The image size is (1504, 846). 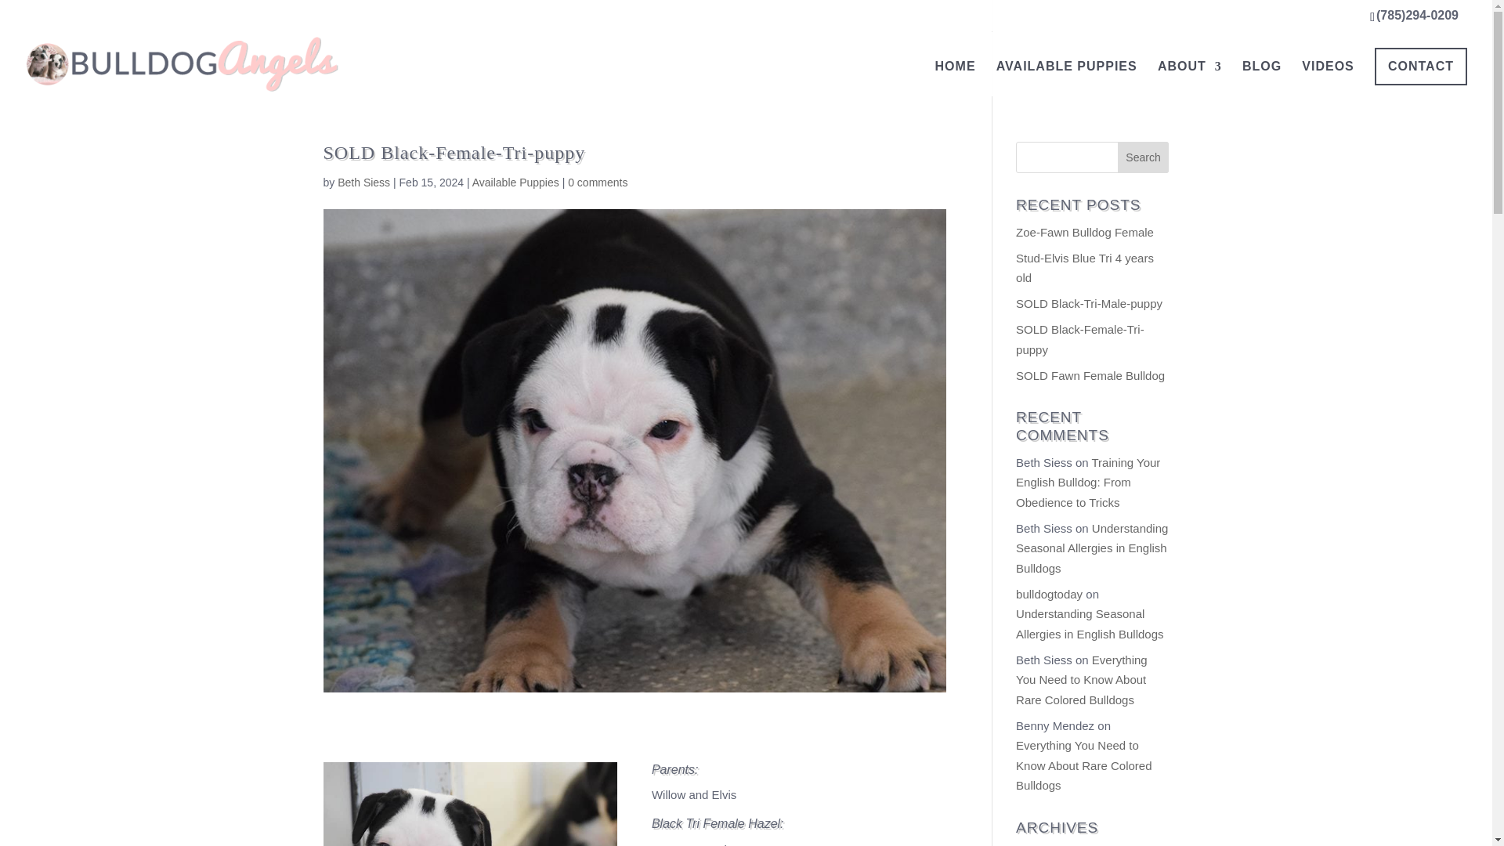 What do you see at coordinates (363, 182) in the screenshot?
I see `Beth Siess` at bounding box center [363, 182].